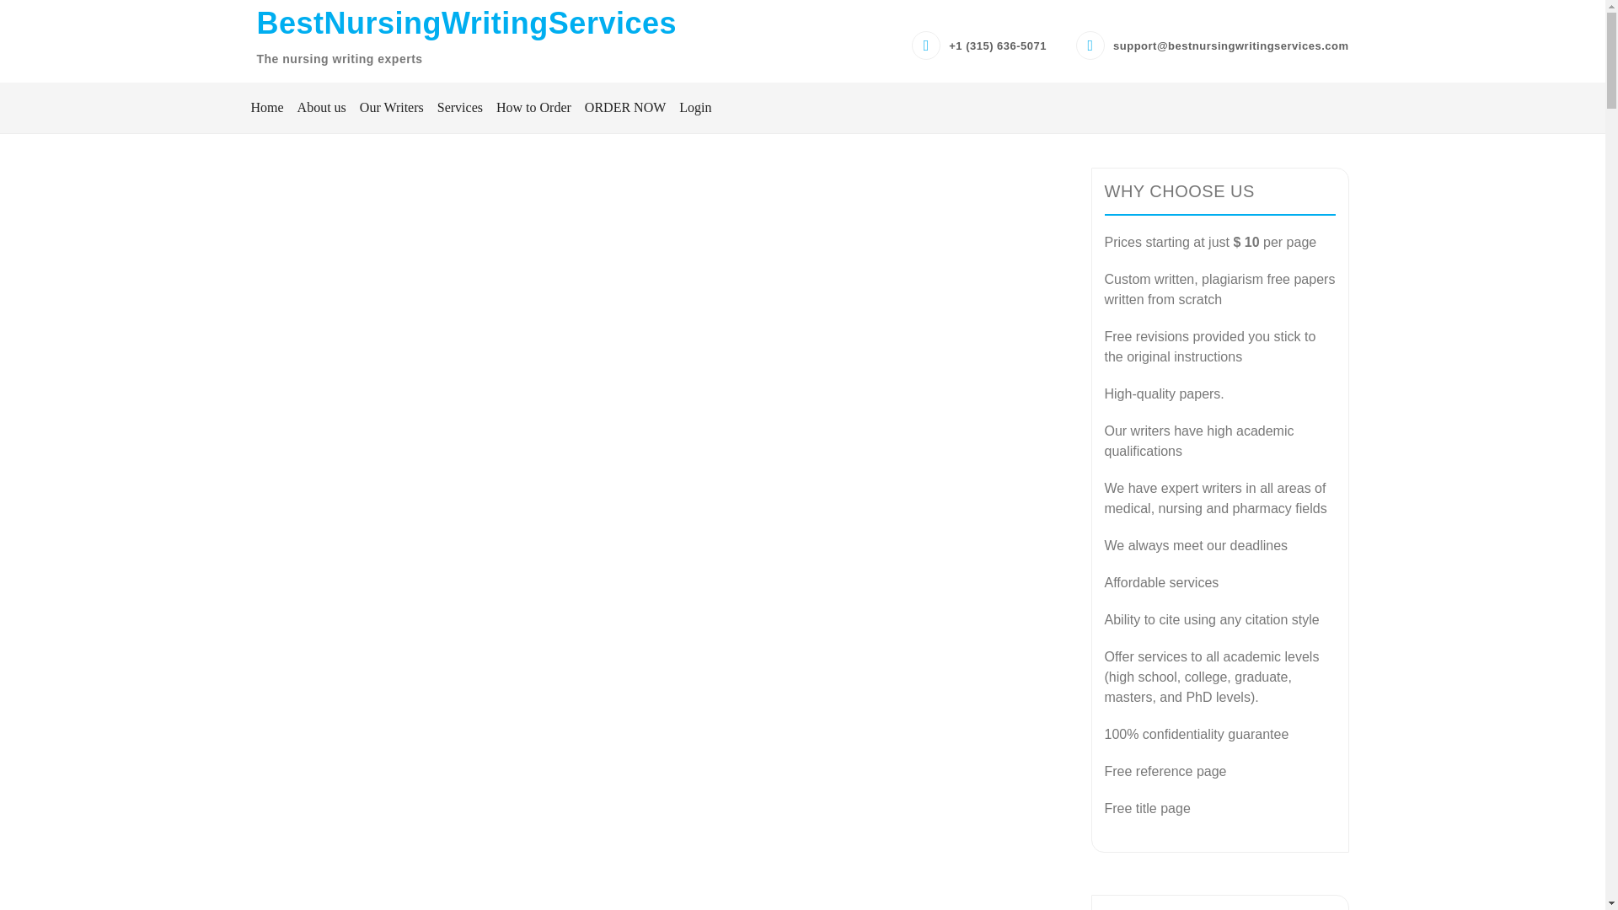 This screenshot has height=910, width=1618. Describe the element at coordinates (533, 108) in the screenshot. I see `How to Order` at that location.